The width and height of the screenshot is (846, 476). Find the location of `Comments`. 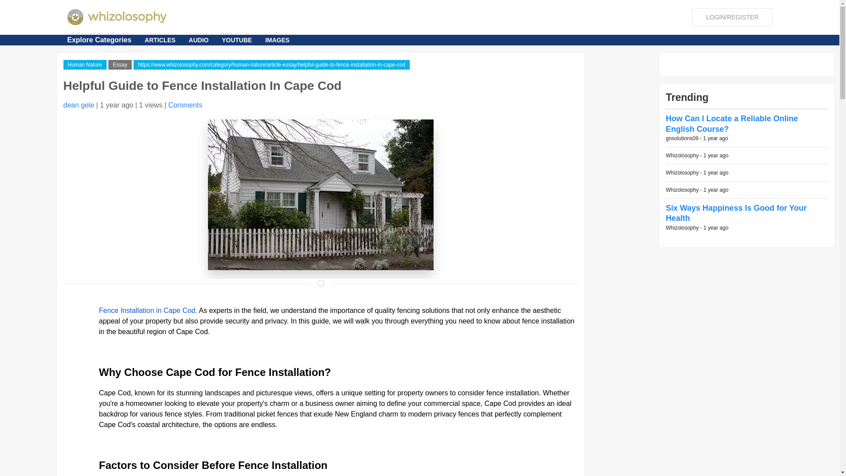

Comments is located at coordinates (185, 105).